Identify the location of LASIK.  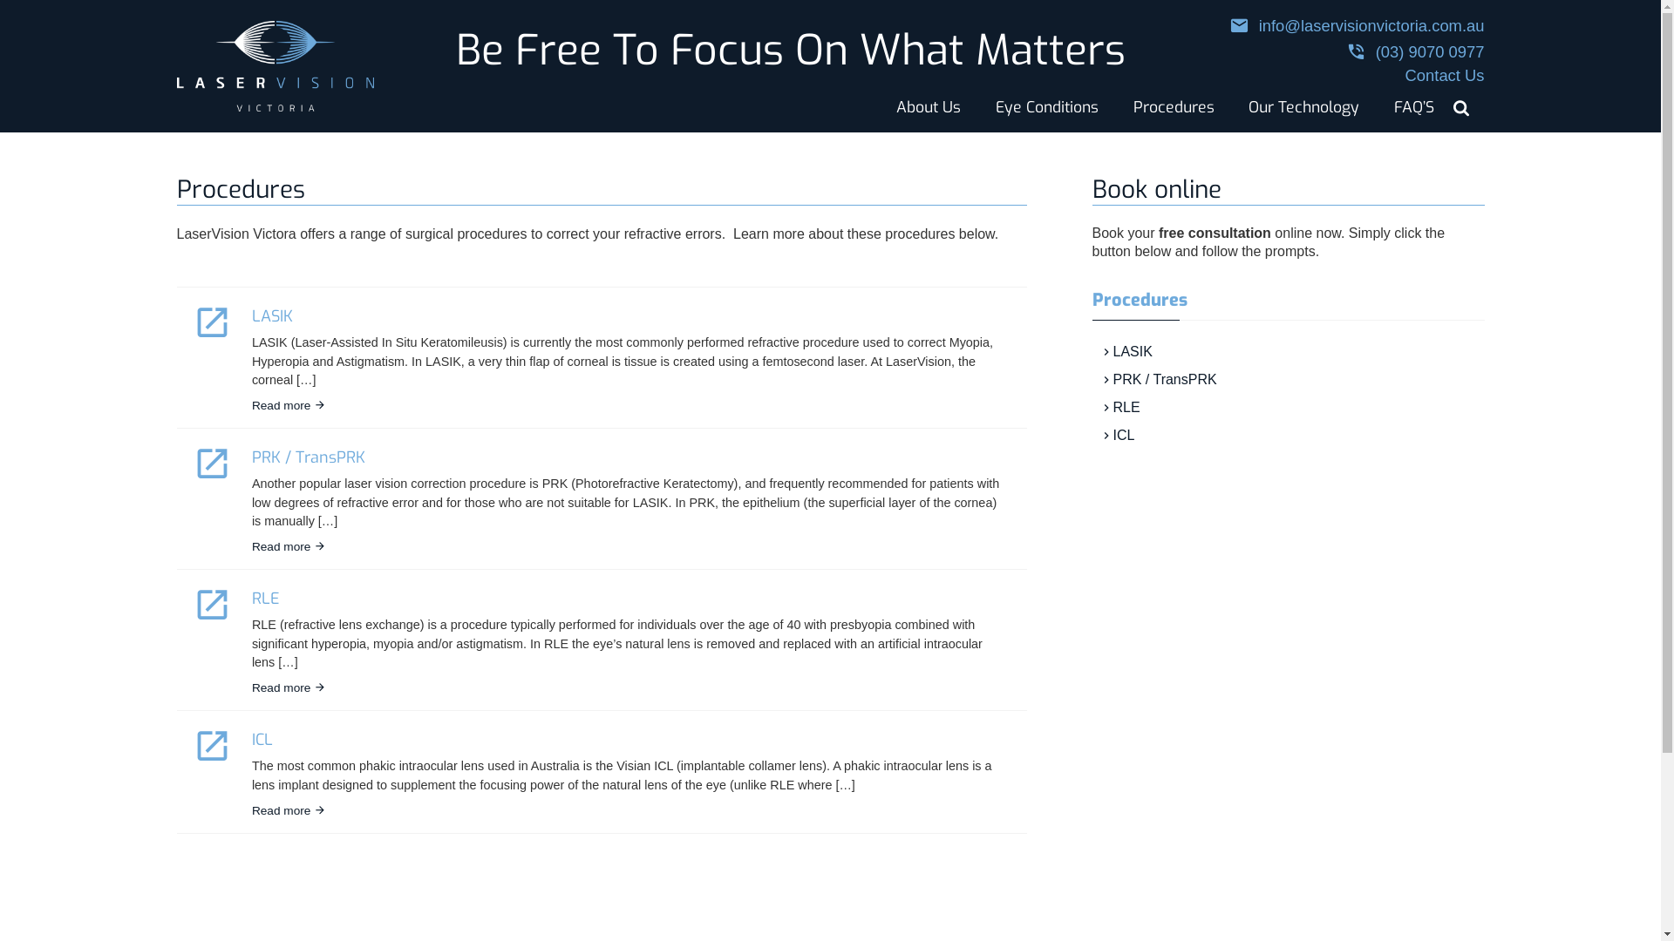
(1125, 352).